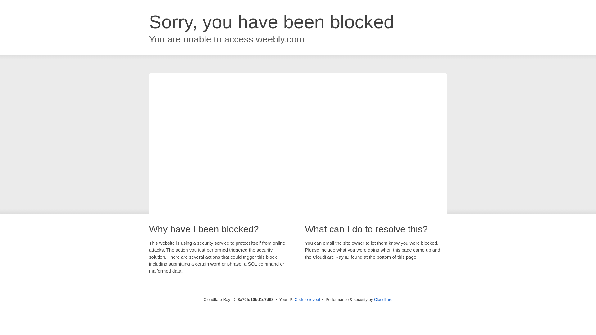  Describe the element at coordinates (307, 300) in the screenshot. I see `Click to reveal` at that location.